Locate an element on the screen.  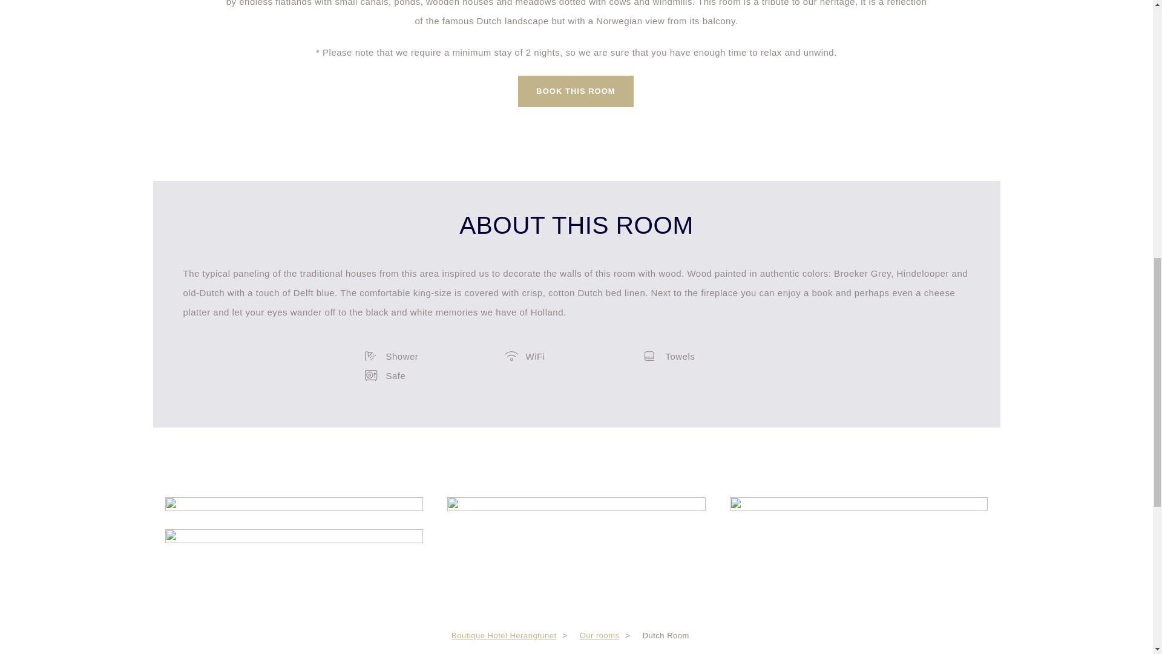
BOOK THIS ROOM is located at coordinates (576, 91).